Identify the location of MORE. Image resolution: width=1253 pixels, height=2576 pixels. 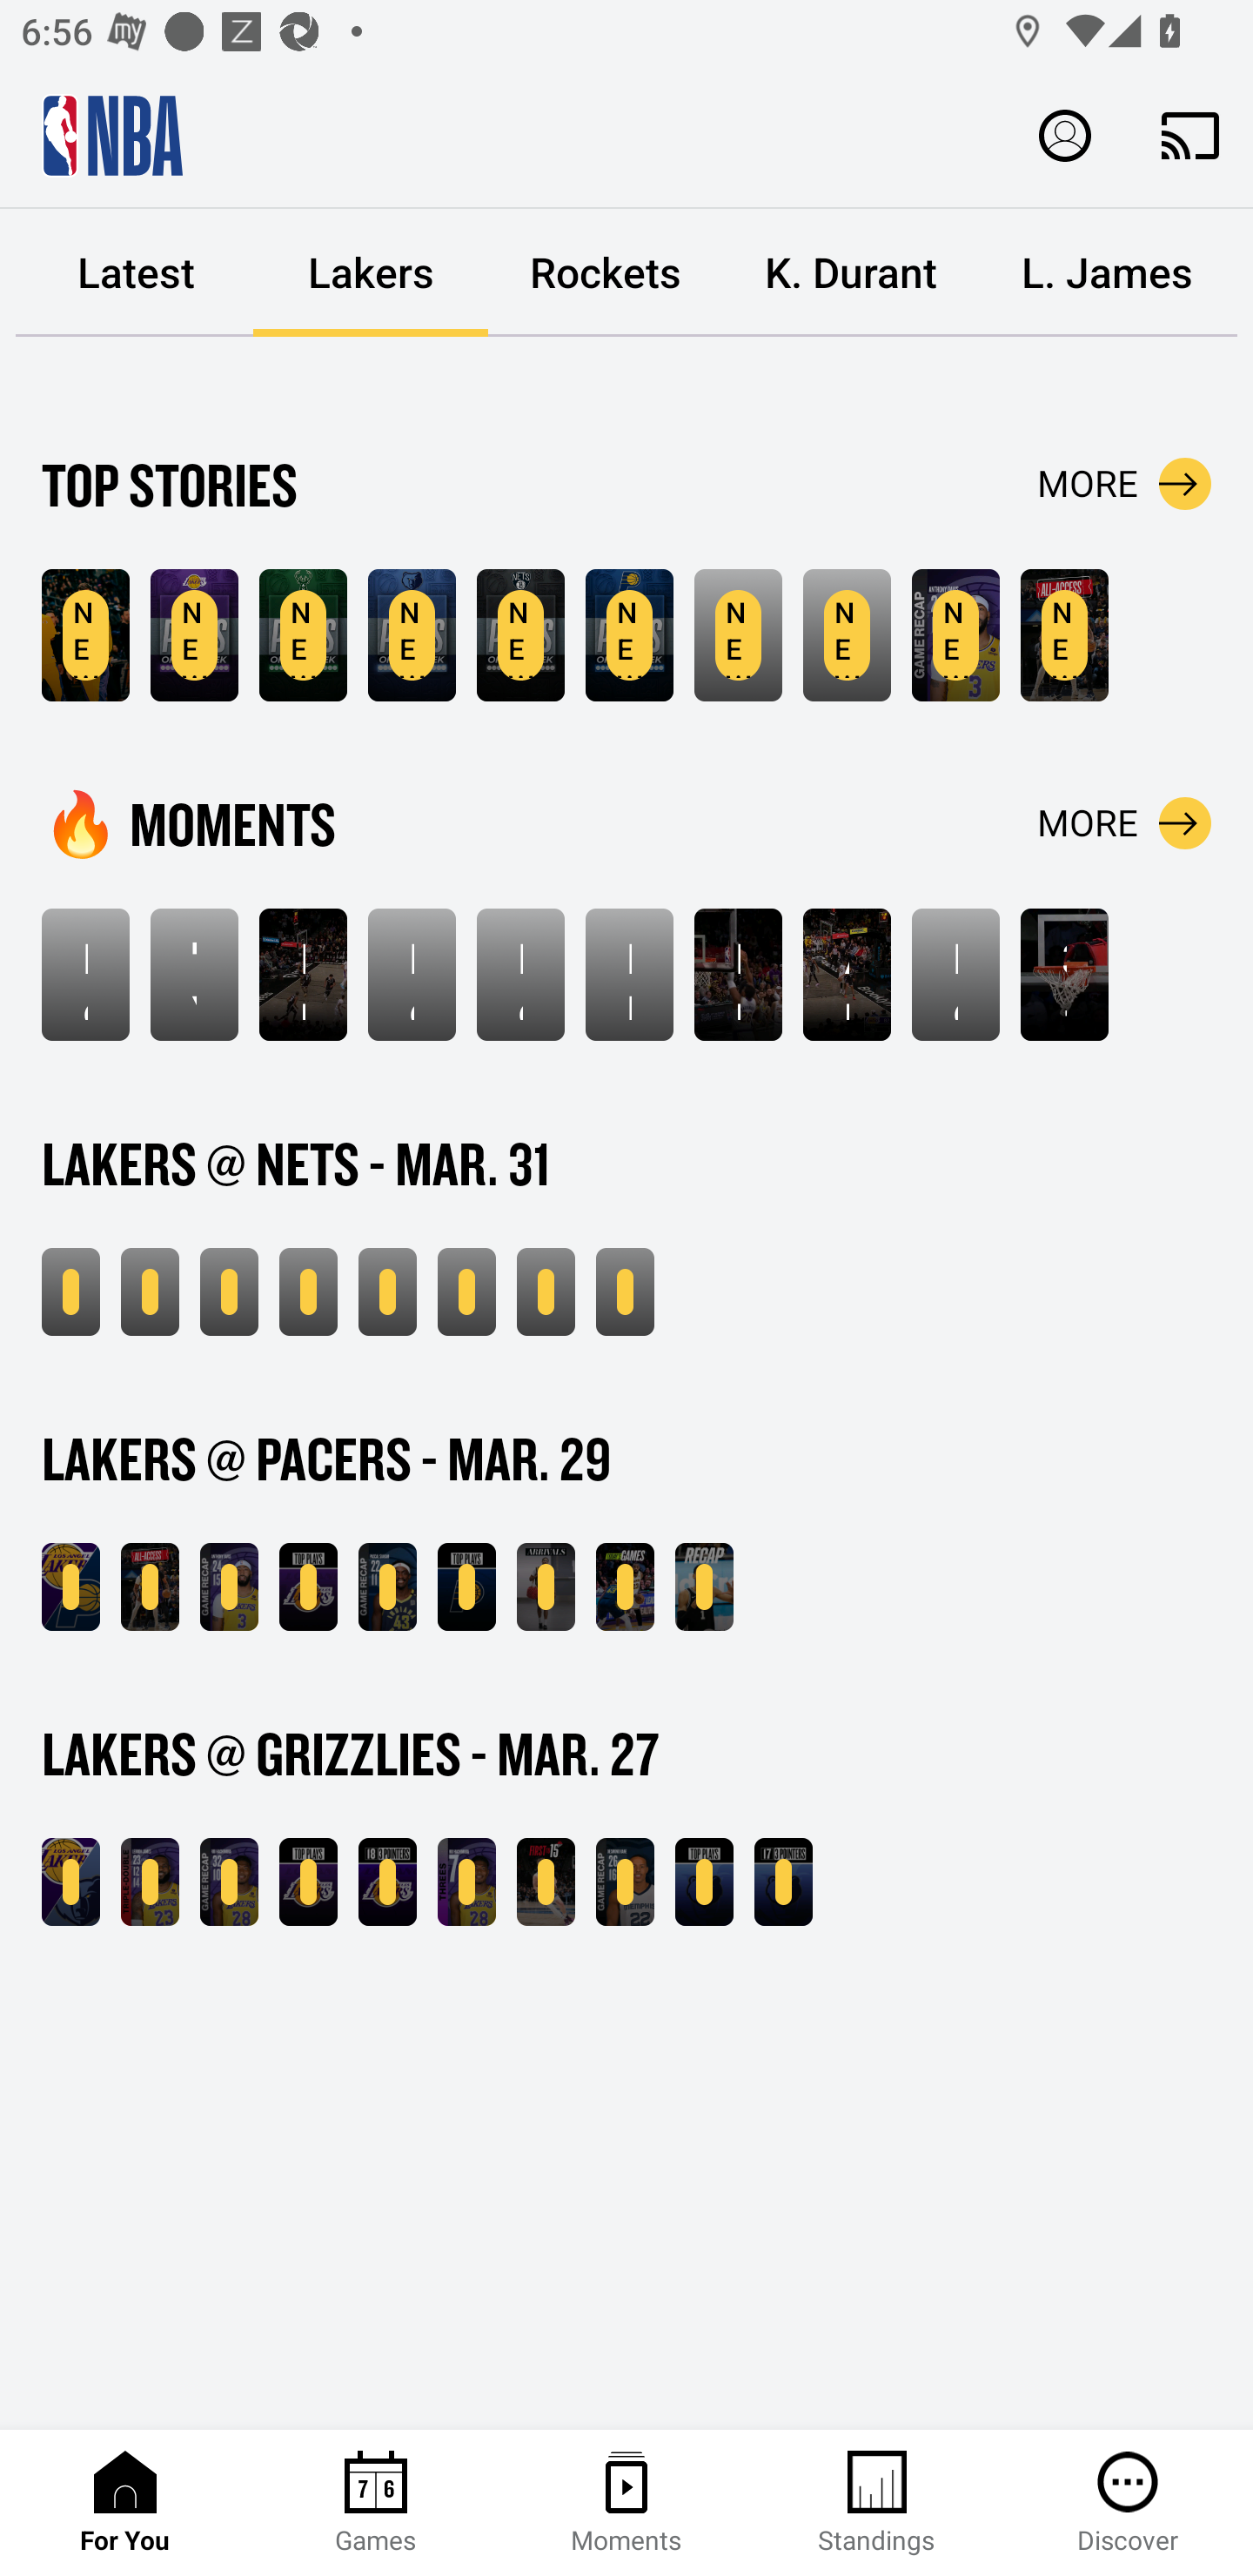
(1124, 822).